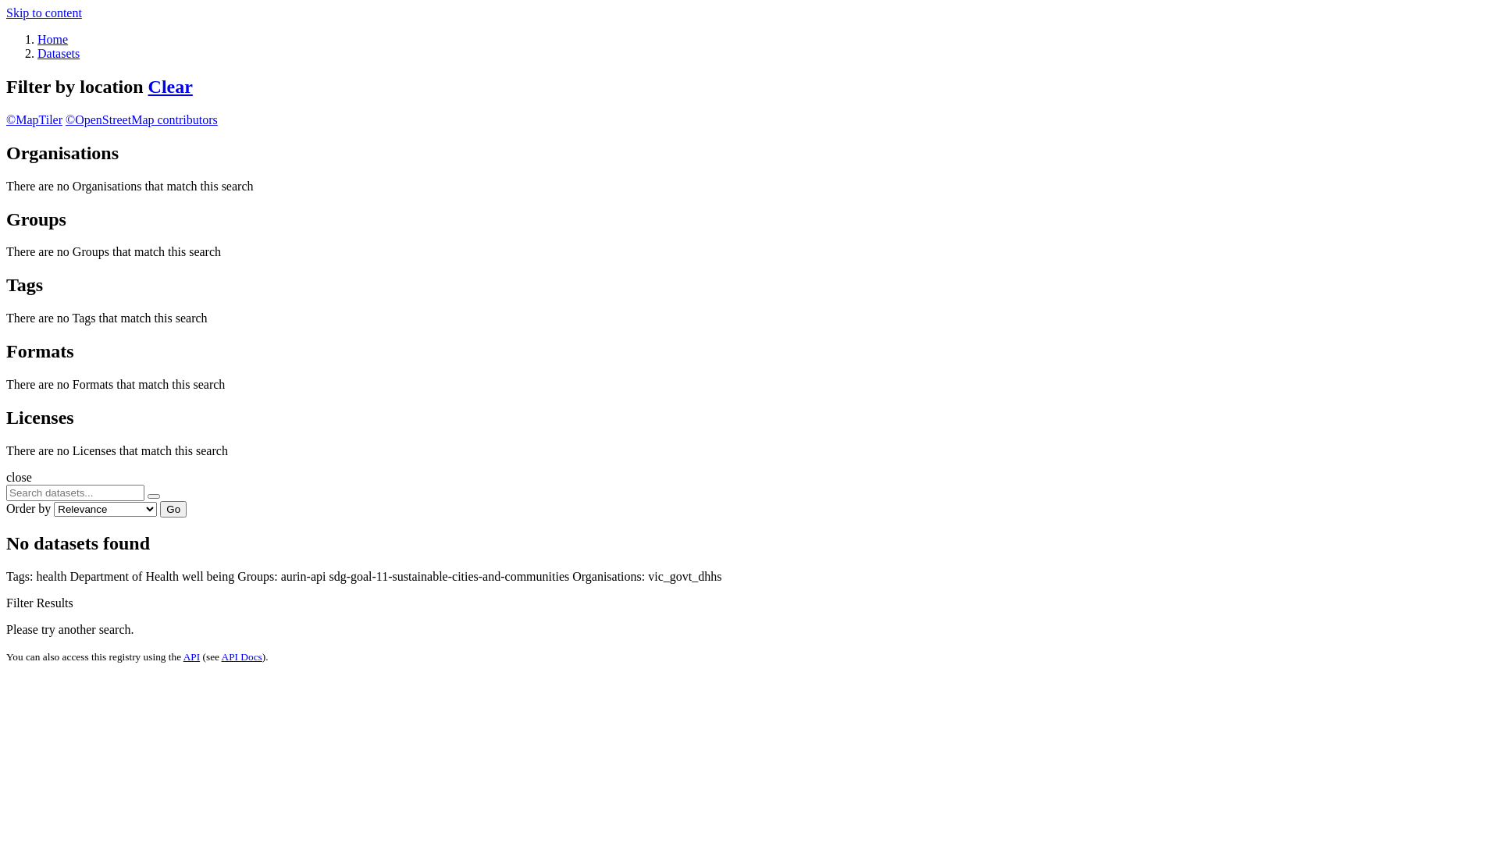  What do you see at coordinates (44, 12) in the screenshot?
I see `Skip to content` at bounding box center [44, 12].